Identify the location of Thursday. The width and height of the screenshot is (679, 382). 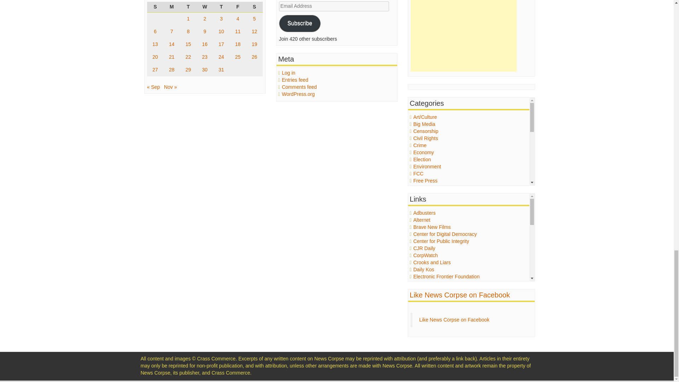
(221, 7).